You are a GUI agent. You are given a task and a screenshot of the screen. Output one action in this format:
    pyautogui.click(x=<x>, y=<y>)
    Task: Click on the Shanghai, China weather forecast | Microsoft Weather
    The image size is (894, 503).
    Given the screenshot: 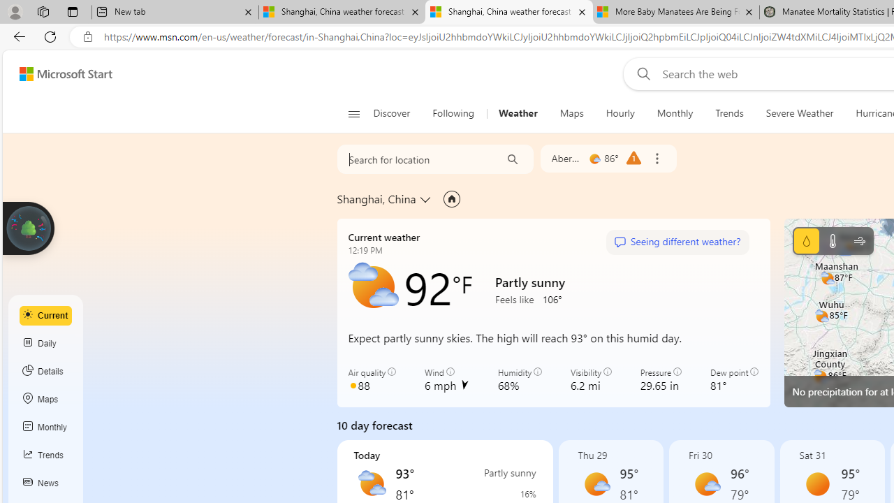 What is the action you would take?
    pyautogui.click(x=509, y=13)
    